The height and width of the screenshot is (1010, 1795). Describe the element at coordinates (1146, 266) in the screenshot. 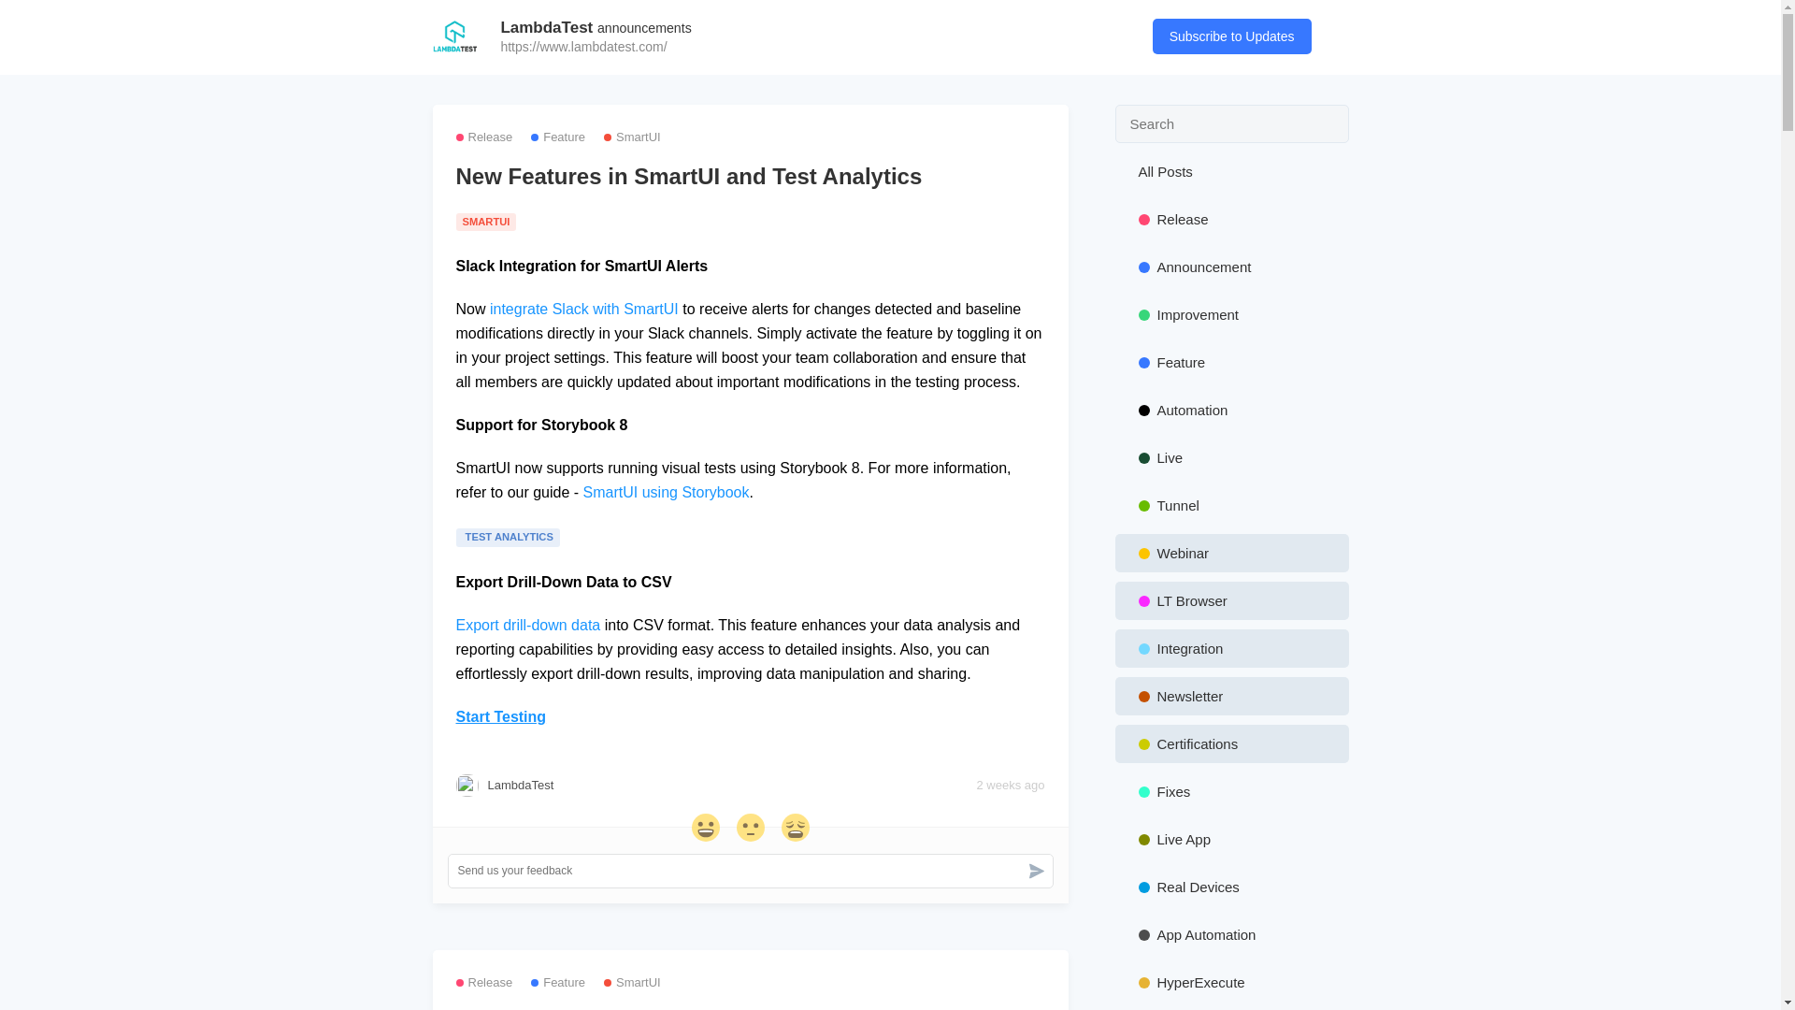

I see `Subscribe to Updates` at that location.